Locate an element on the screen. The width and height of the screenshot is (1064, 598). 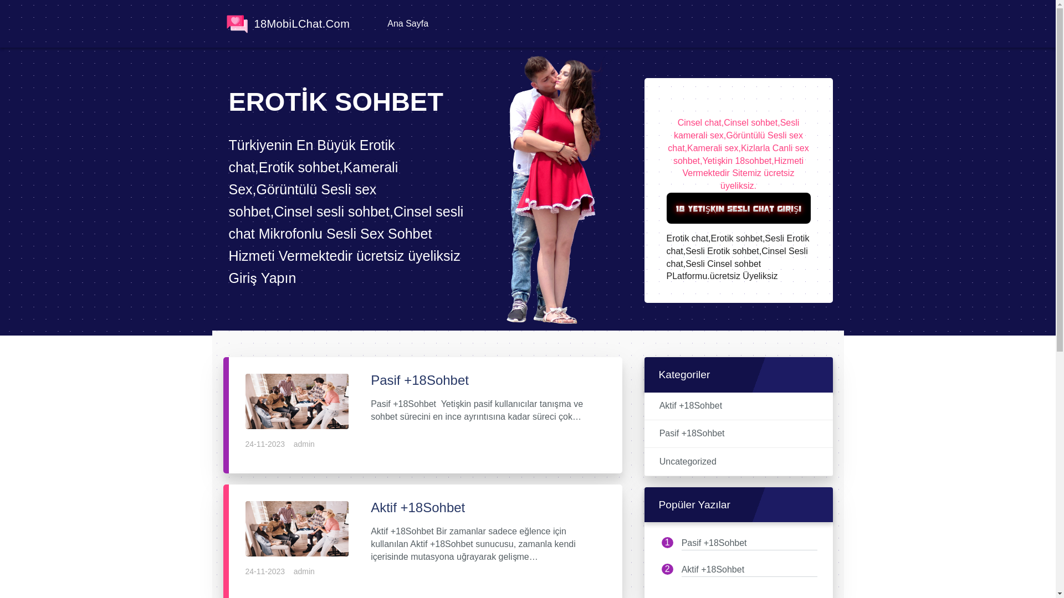
 18MobiLChat.Com is located at coordinates (286, 24).